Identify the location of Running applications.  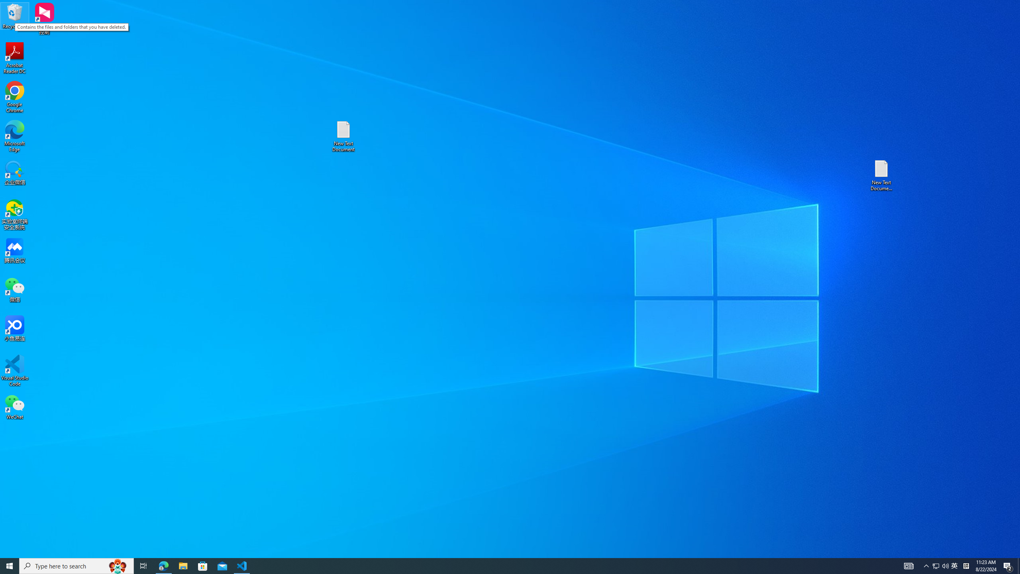
(496, 566).